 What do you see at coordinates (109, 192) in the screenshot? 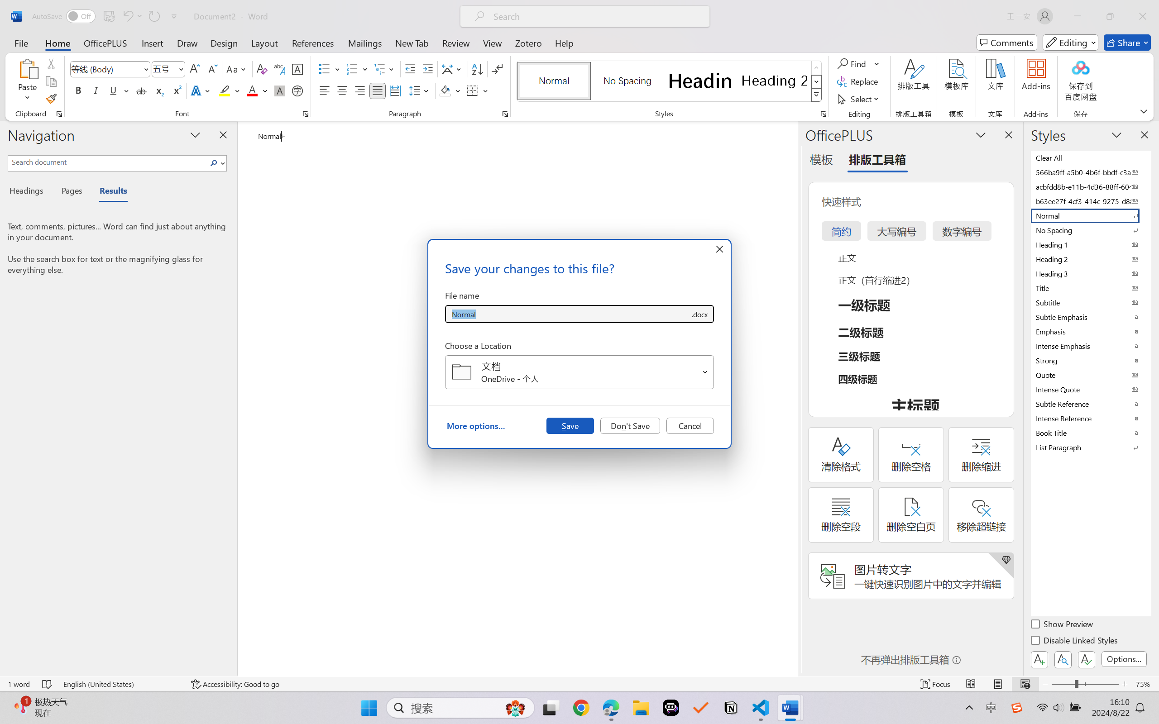
I see `Results` at bounding box center [109, 192].